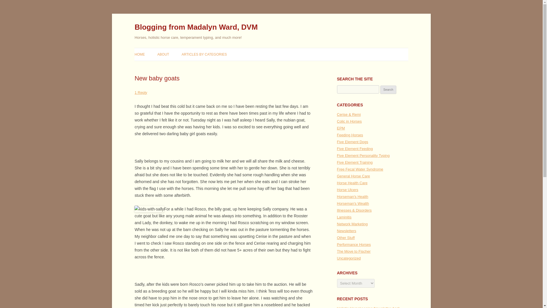 This screenshot has height=308, width=547. What do you see at coordinates (349, 121) in the screenshot?
I see `Colic in Horses` at bounding box center [349, 121].